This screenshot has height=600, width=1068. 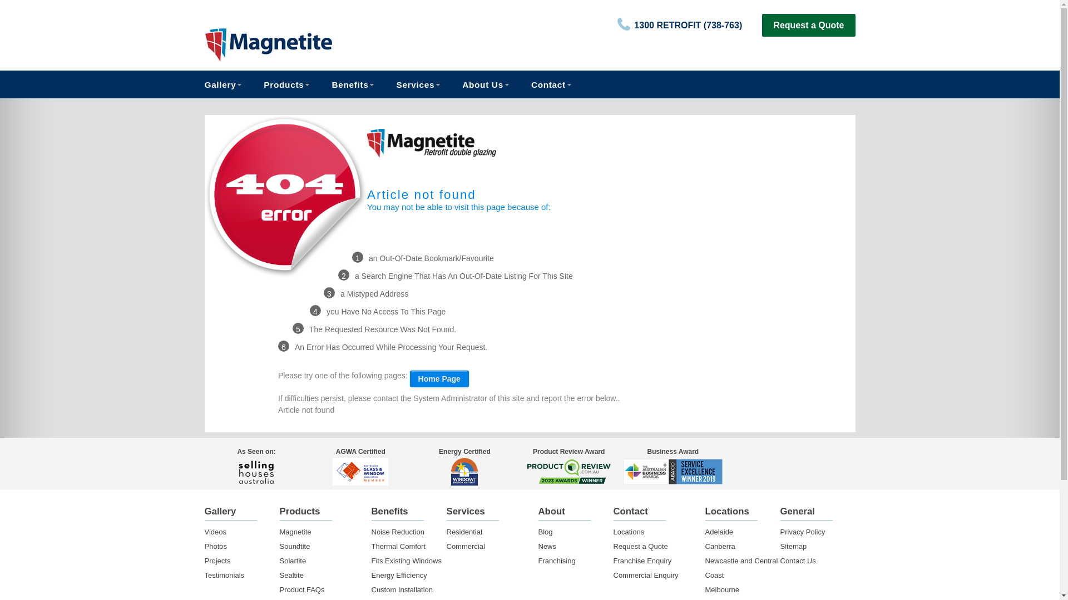 What do you see at coordinates (793, 547) in the screenshot?
I see `Sitemap` at bounding box center [793, 547].